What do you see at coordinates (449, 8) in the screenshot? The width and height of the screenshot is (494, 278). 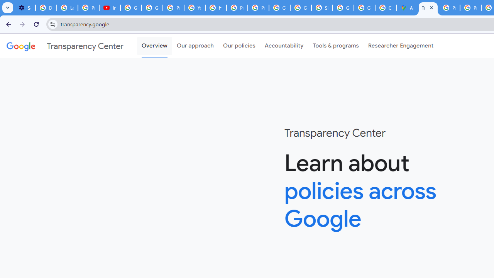 I see `Privacy Help Center - Policies Help` at bounding box center [449, 8].